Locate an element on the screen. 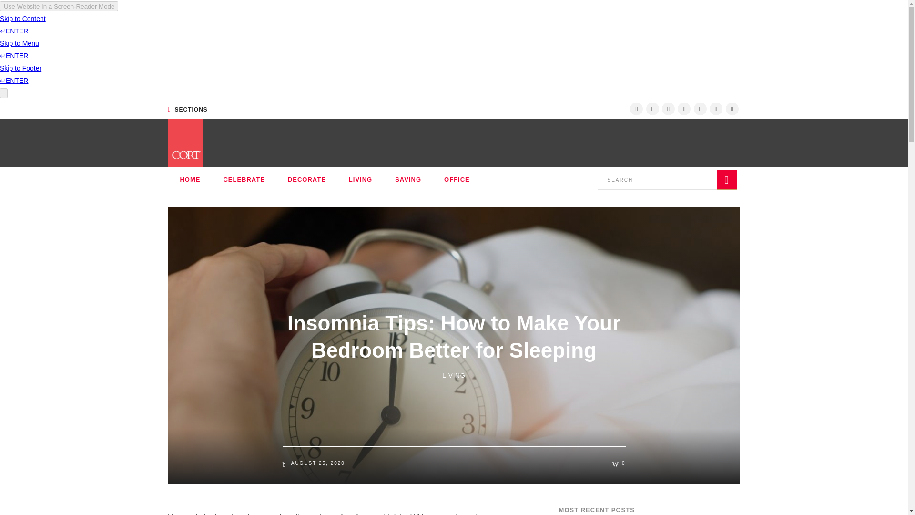 The width and height of the screenshot is (915, 515). OFFICE is located at coordinates (457, 179).